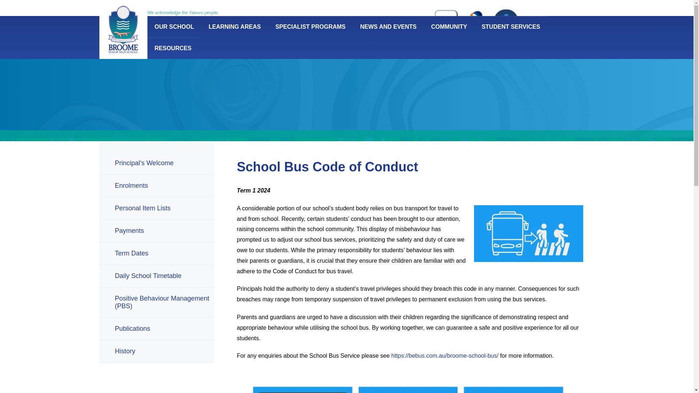 The height and width of the screenshot is (393, 699). Describe the element at coordinates (388, 27) in the screenshot. I see `NEWS AND EVENTS` at that location.